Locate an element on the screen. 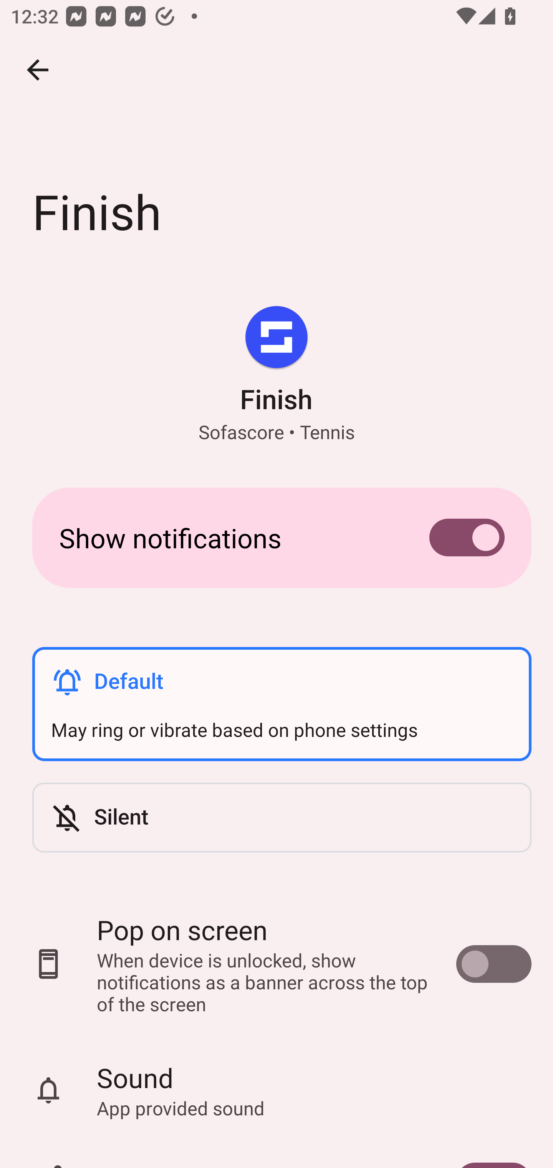  Finish Sofascore • Tennis is located at coordinates (276, 375).